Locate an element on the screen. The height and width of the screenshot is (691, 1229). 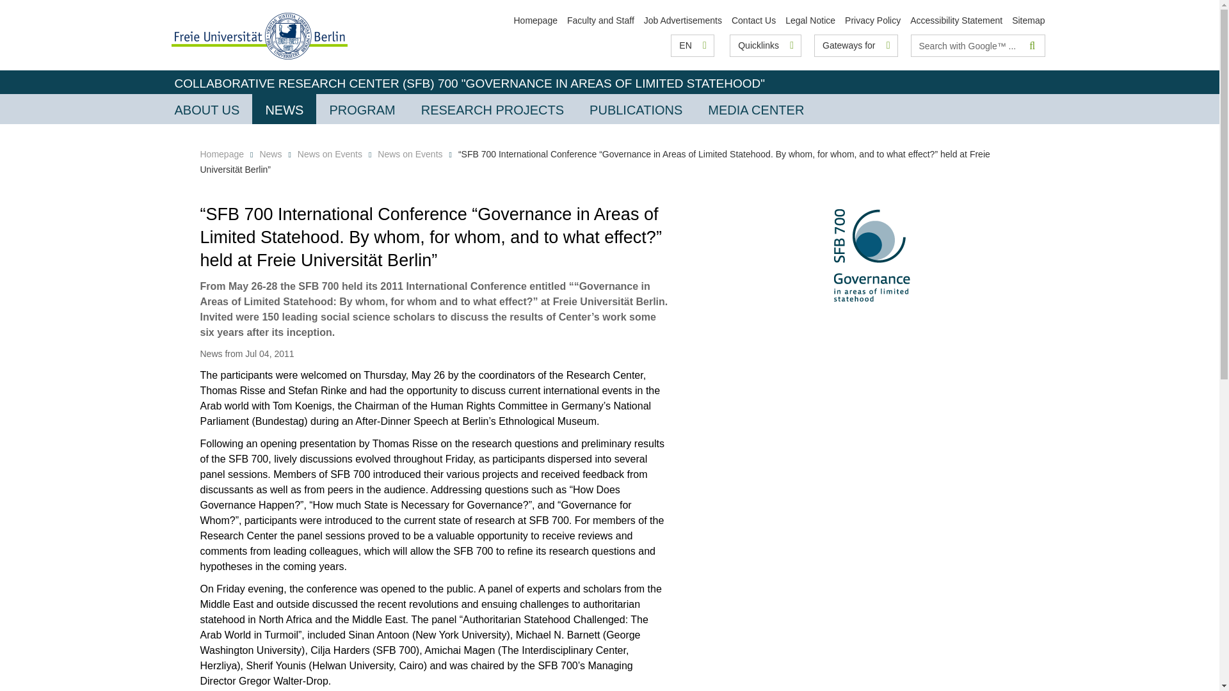
Privacy Policy is located at coordinates (873, 20).